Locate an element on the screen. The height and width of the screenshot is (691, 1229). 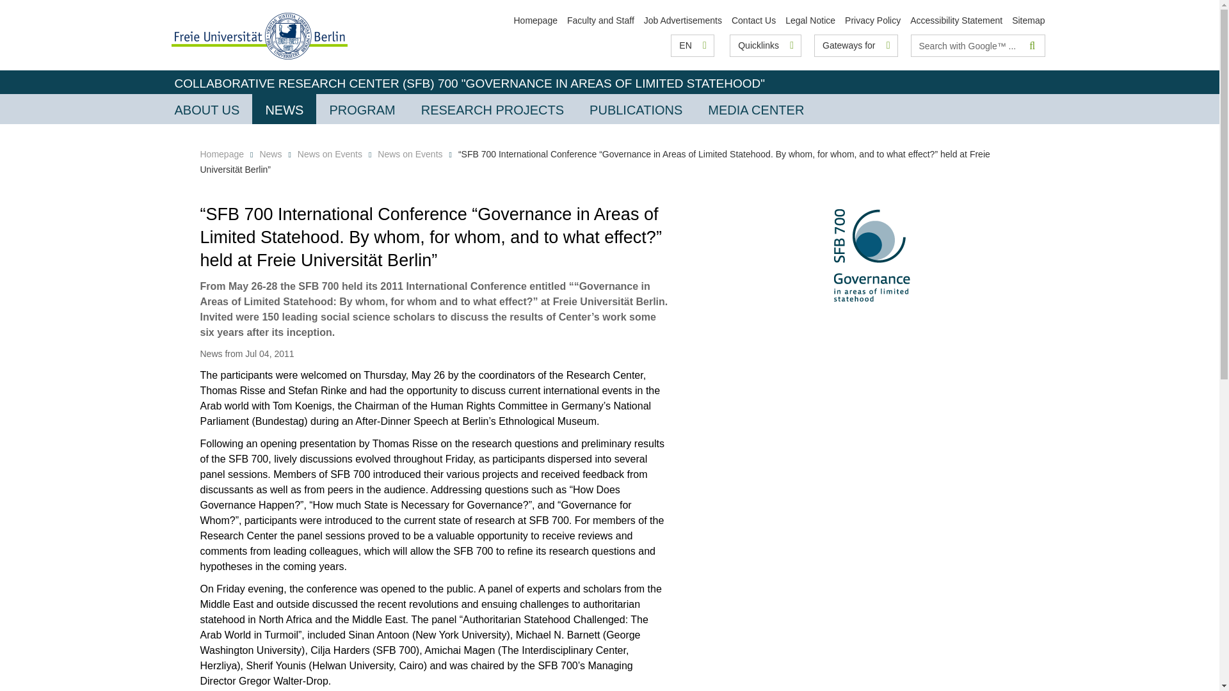
Privacy Policy is located at coordinates (873, 20).